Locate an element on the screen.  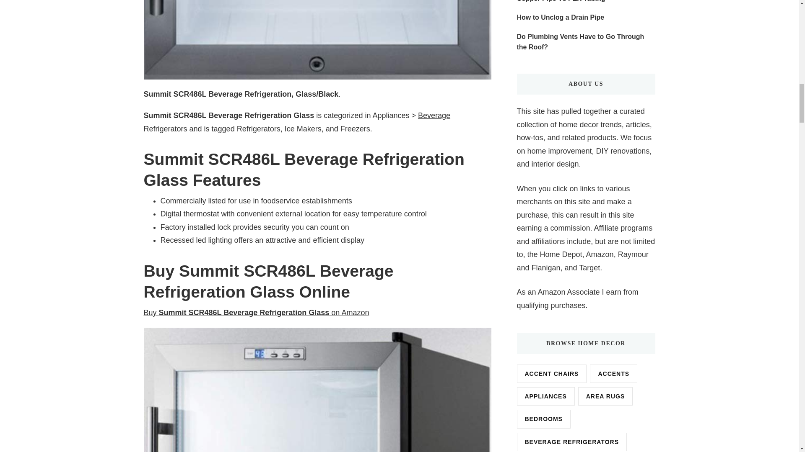
Refrigerators is located at coordinates (258, 129).